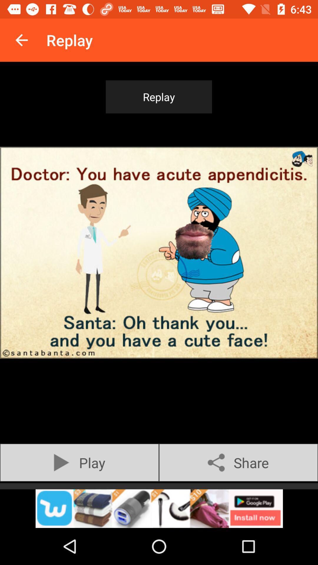 The width and height of the screenshot is (318, 565). Describe the element at coordinates (159, 508) in the screenshot. I see `get more information` at that location.